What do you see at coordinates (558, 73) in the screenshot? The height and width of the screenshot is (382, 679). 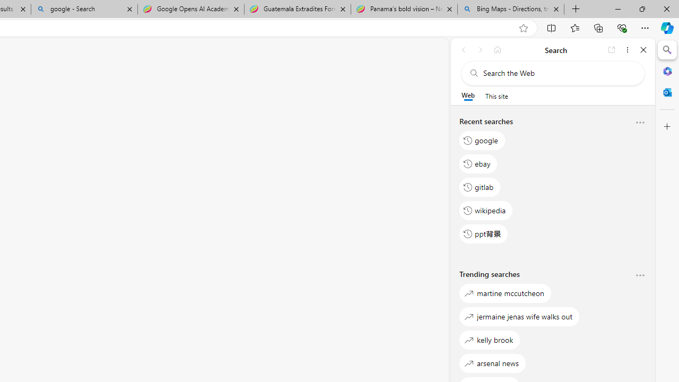 I see `Search the web` at bounding box center [558, 73].